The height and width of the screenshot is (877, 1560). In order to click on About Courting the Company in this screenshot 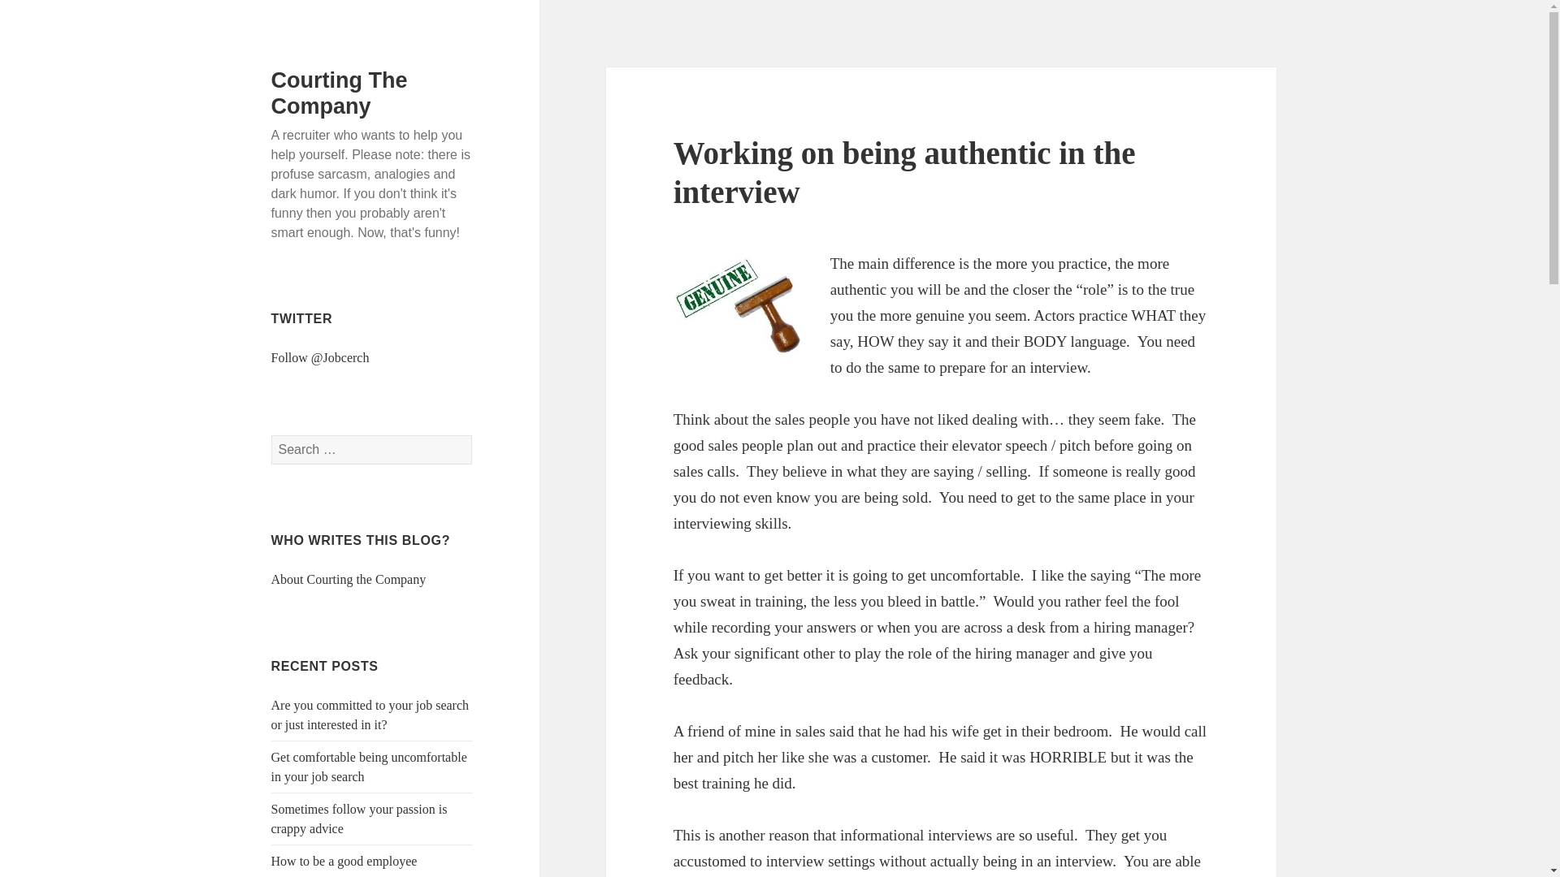, I will do `click(349, 580)`.